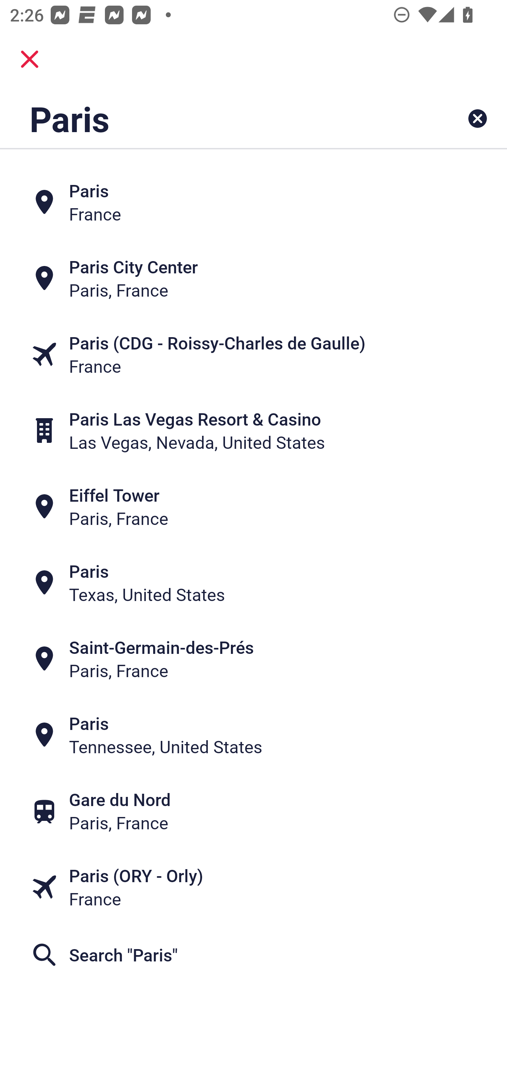  Describe the element at coordinates (254, 202) in the screenshot. I see `Paris France` at that location.